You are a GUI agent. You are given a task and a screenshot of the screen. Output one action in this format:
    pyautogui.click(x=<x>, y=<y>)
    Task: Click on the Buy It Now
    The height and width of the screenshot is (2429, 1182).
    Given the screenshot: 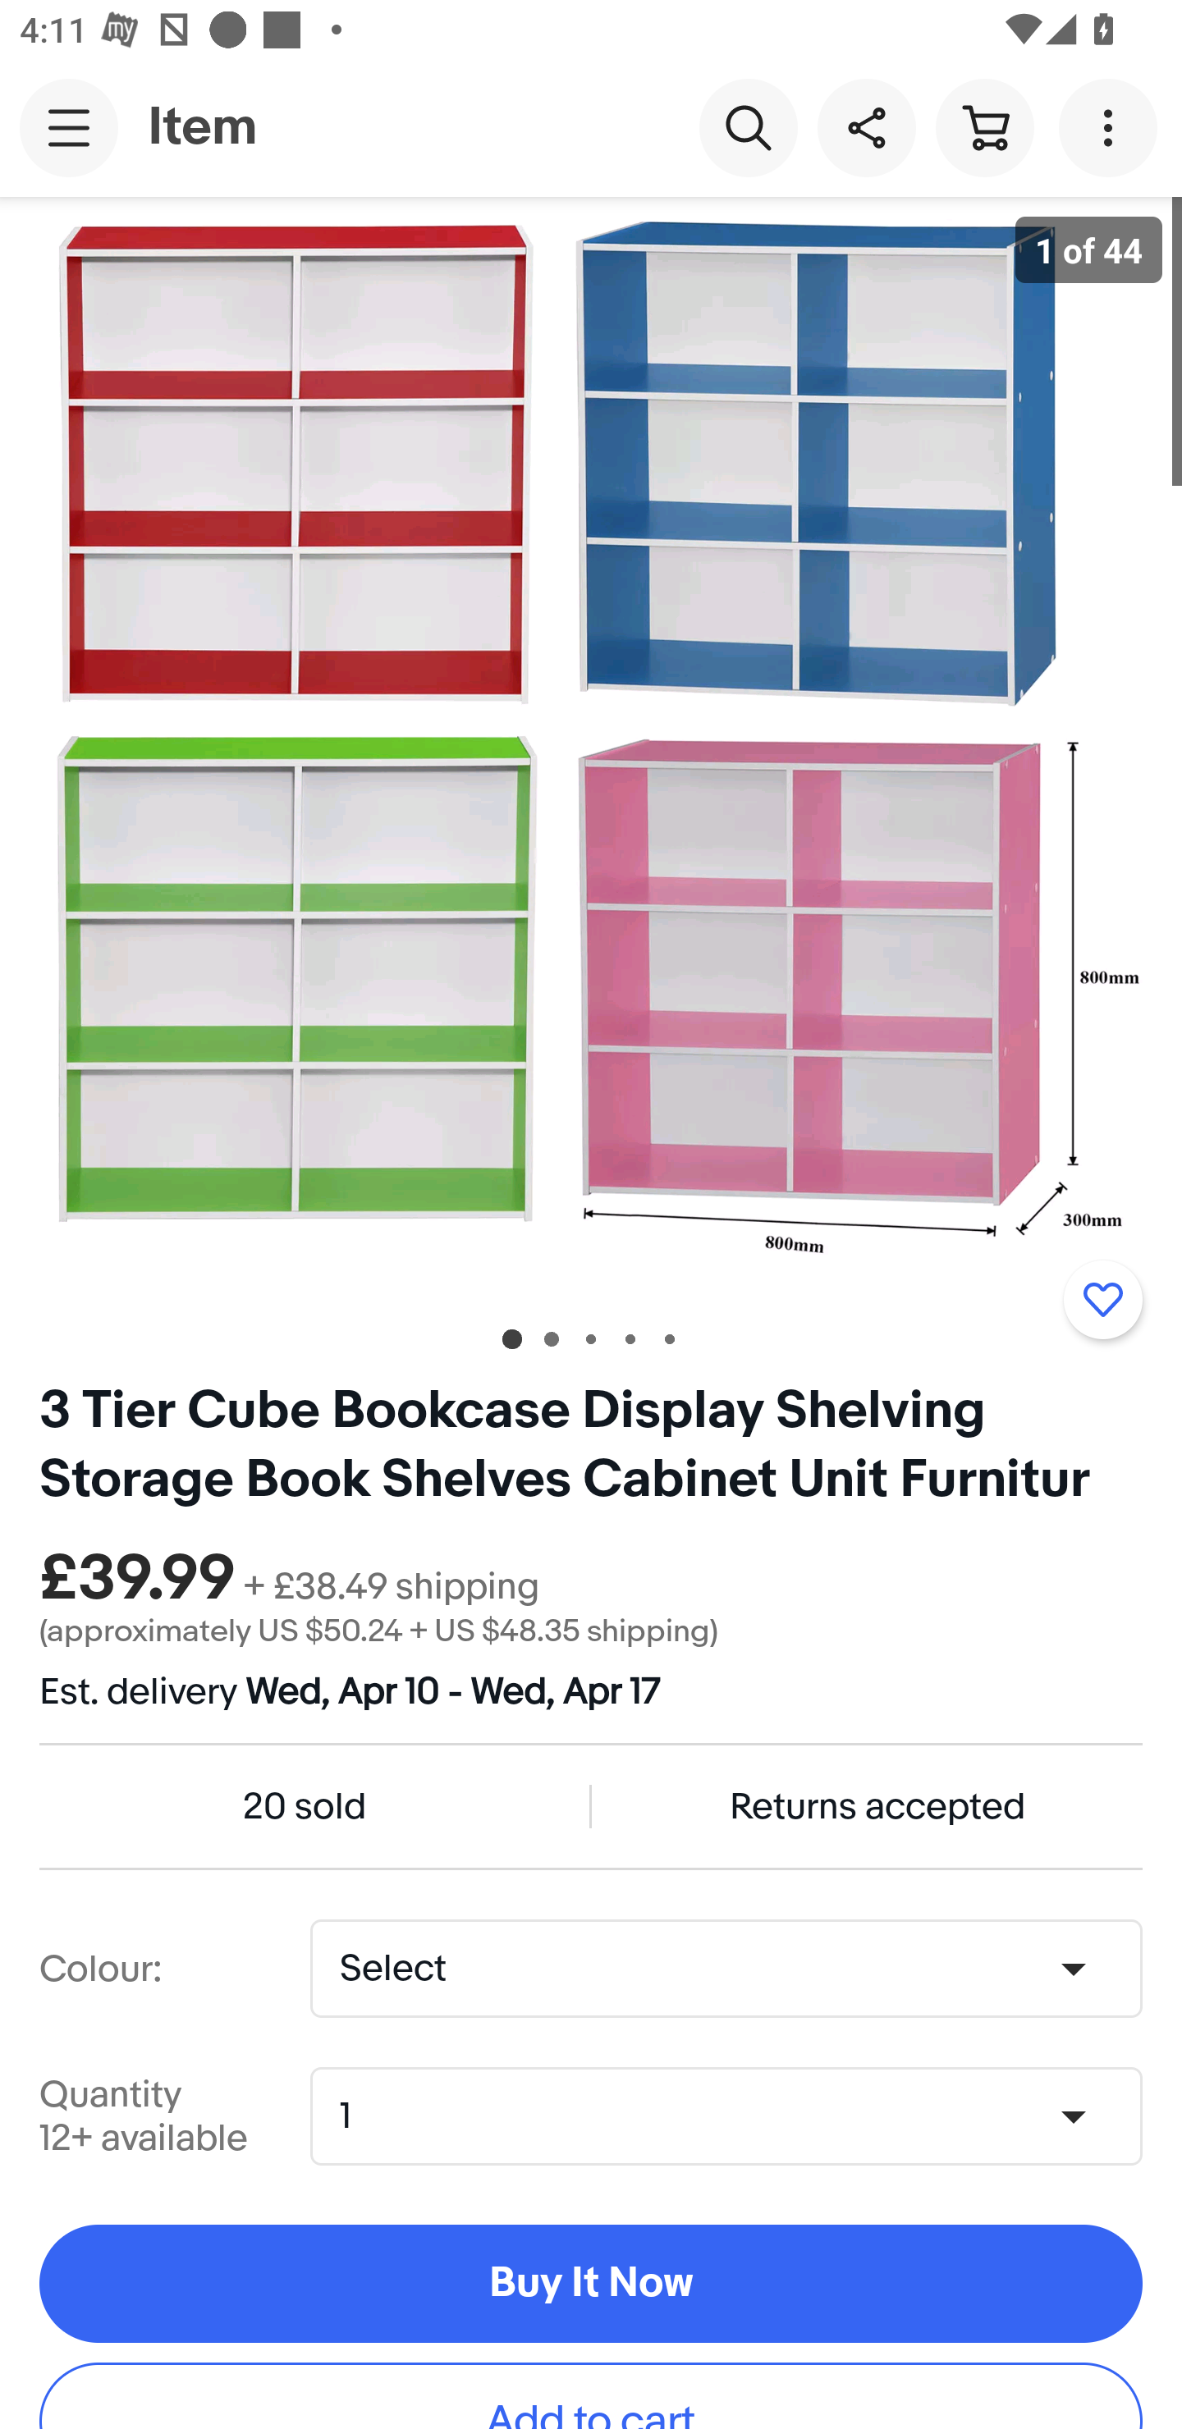 What is the action you would take?
    pyautogui.click(x=591, y=2285)
    